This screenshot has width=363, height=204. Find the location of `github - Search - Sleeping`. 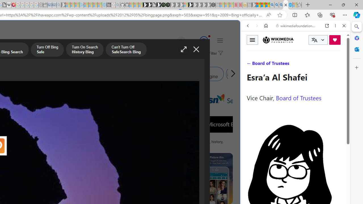

github - Search - Sleeping is located at coordinates (118, 5).